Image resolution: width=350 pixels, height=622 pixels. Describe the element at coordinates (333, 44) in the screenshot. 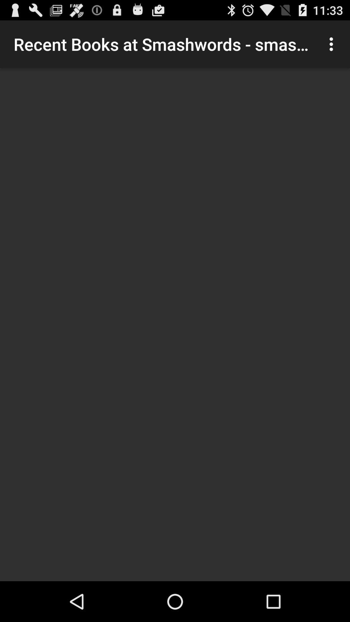

I see `turn on the icon next to the recent books at icon` at that location.